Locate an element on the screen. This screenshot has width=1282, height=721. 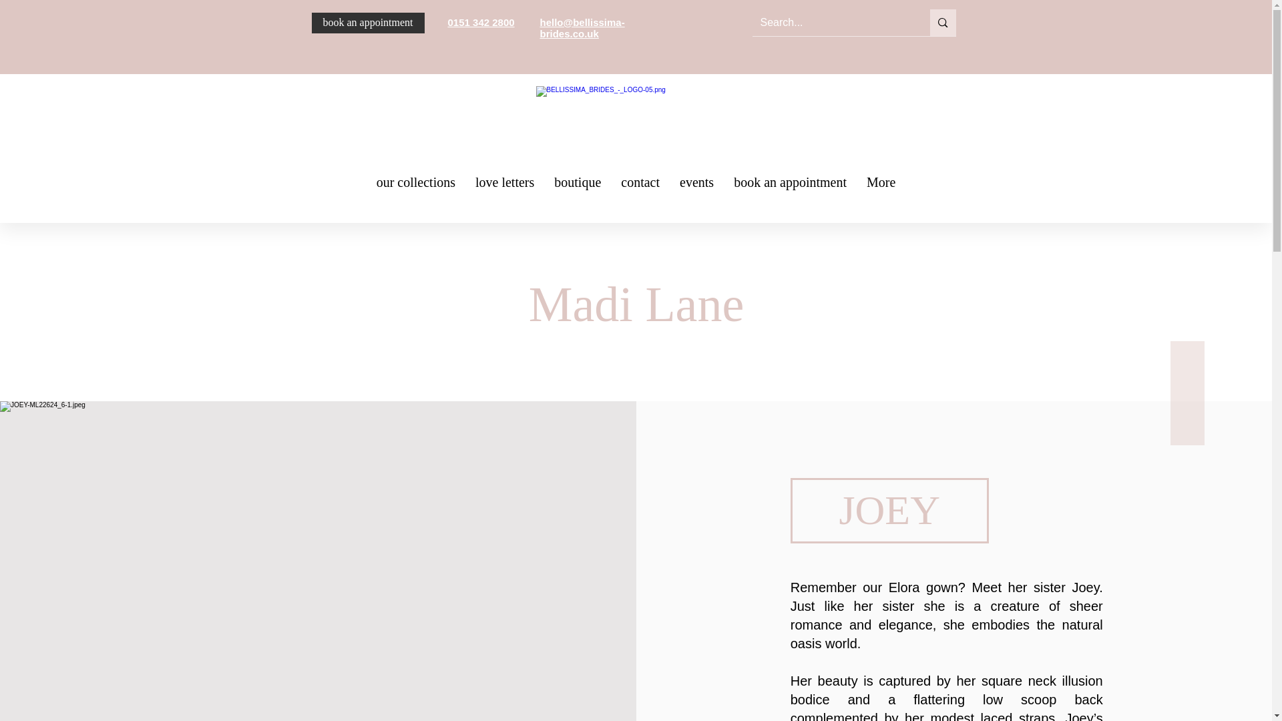
events is located at coordinates (696, 187).